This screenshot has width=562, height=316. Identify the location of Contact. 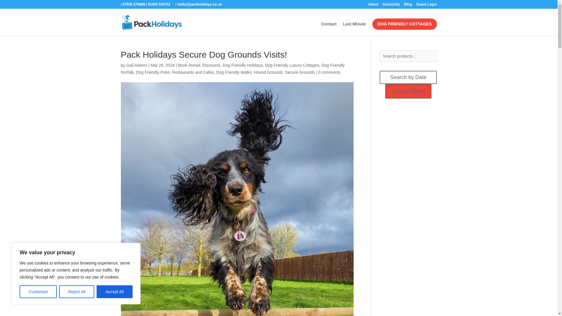
(329, 29).